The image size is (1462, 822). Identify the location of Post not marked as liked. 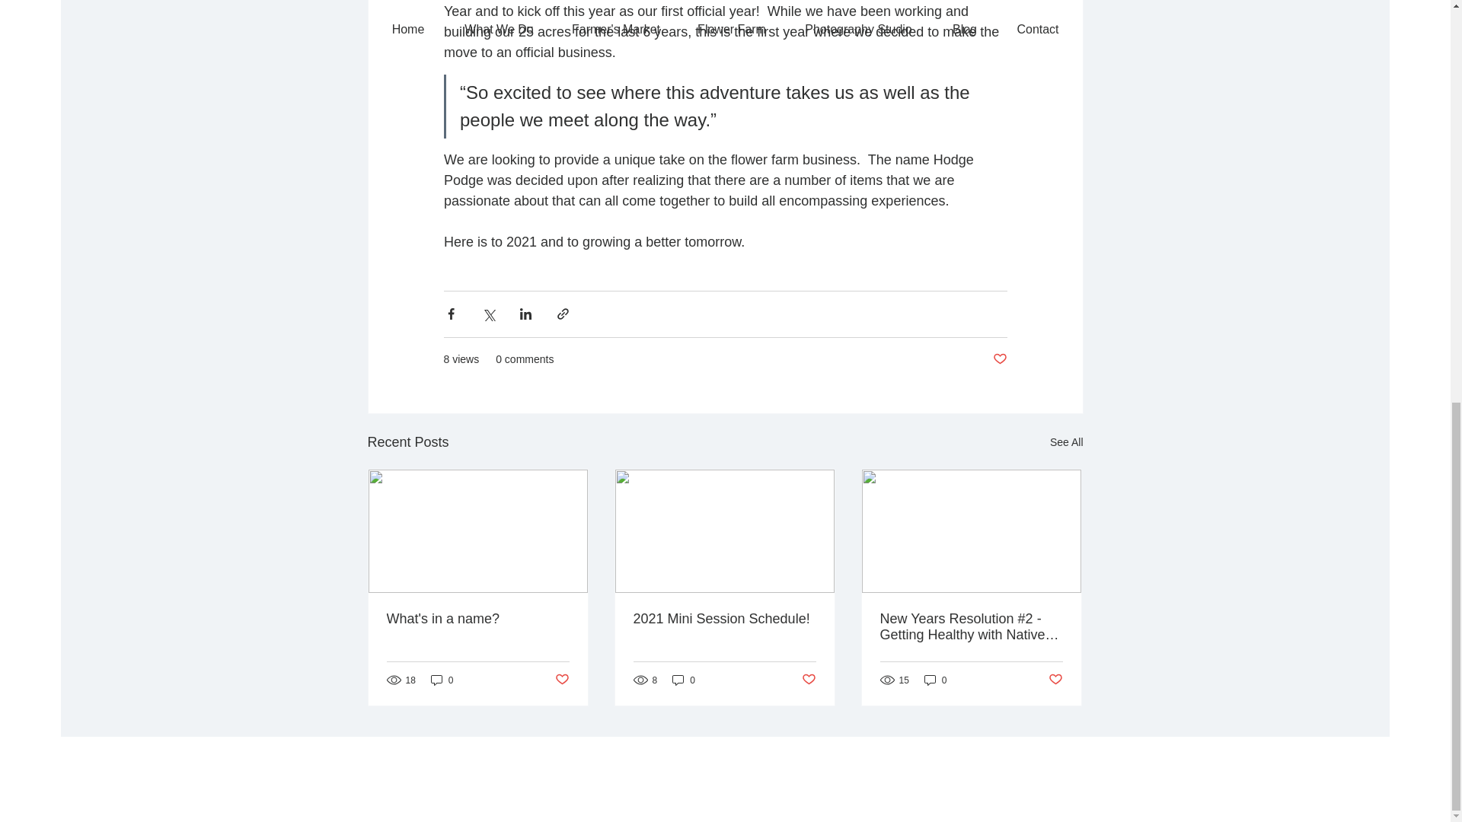
(809, 680).